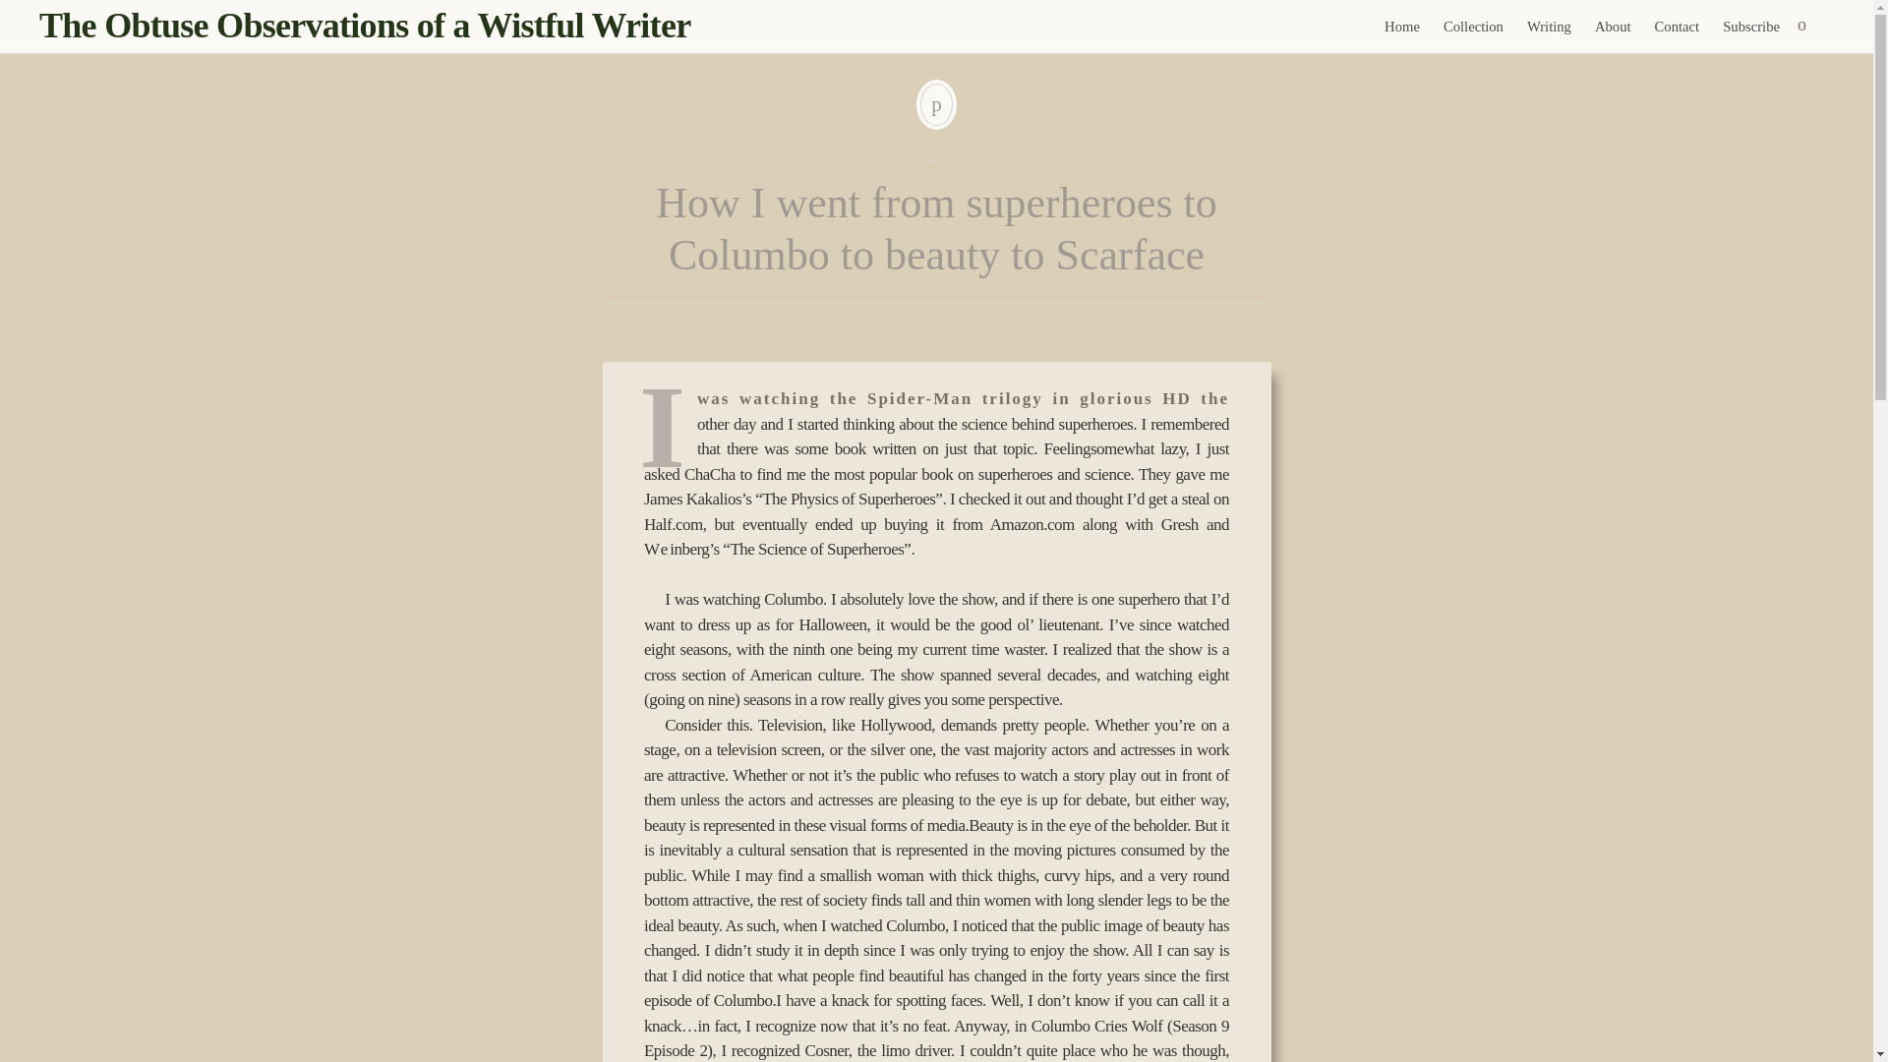  Describe the element at coordinates (1473, 27) in the screenshot. I see `Collection` at that location.